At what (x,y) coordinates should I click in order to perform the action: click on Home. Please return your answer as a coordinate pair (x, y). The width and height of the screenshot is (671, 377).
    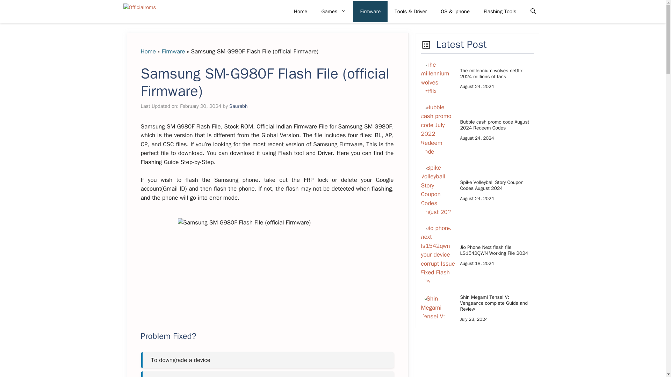
    Looking at the image, I should click on (148, 51).